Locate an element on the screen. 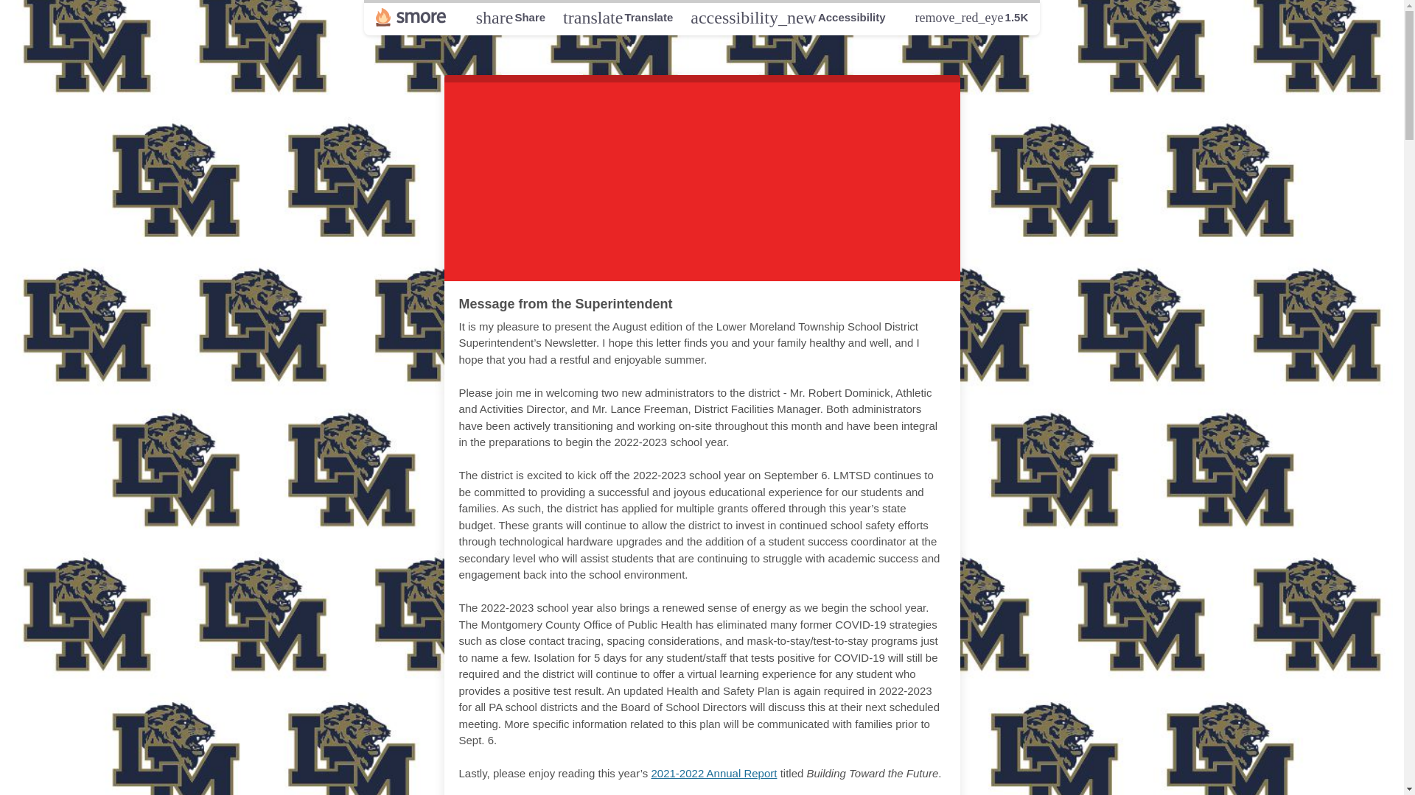  2021-2022 Annual Report is located at coordinates (510, 17).